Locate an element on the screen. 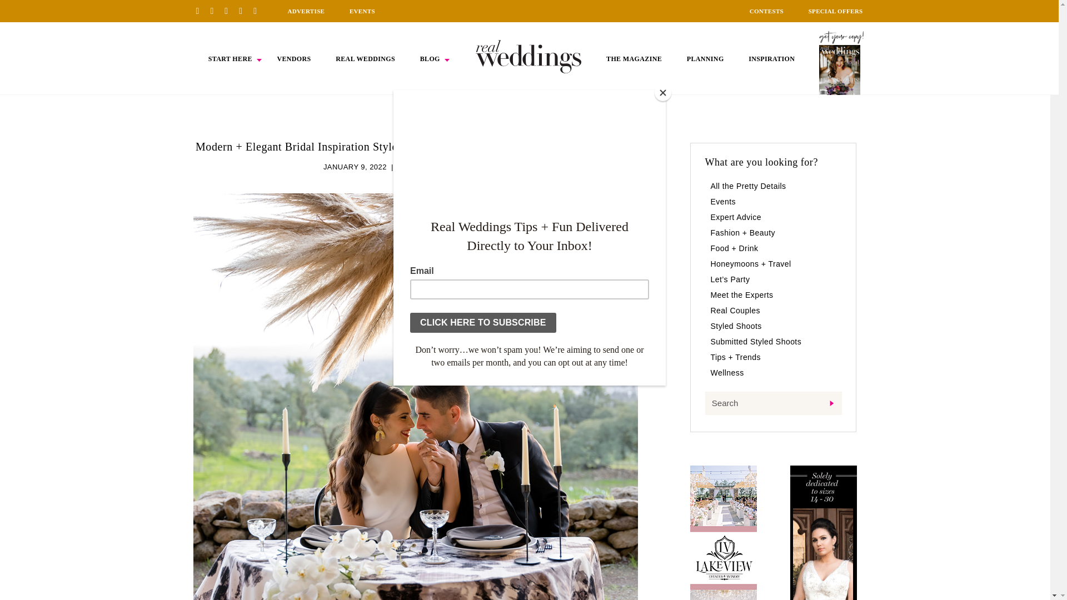 Image resolution: width=1067 pixels, height=600 pixels. VENDORS is located at coordinates (293, 59).